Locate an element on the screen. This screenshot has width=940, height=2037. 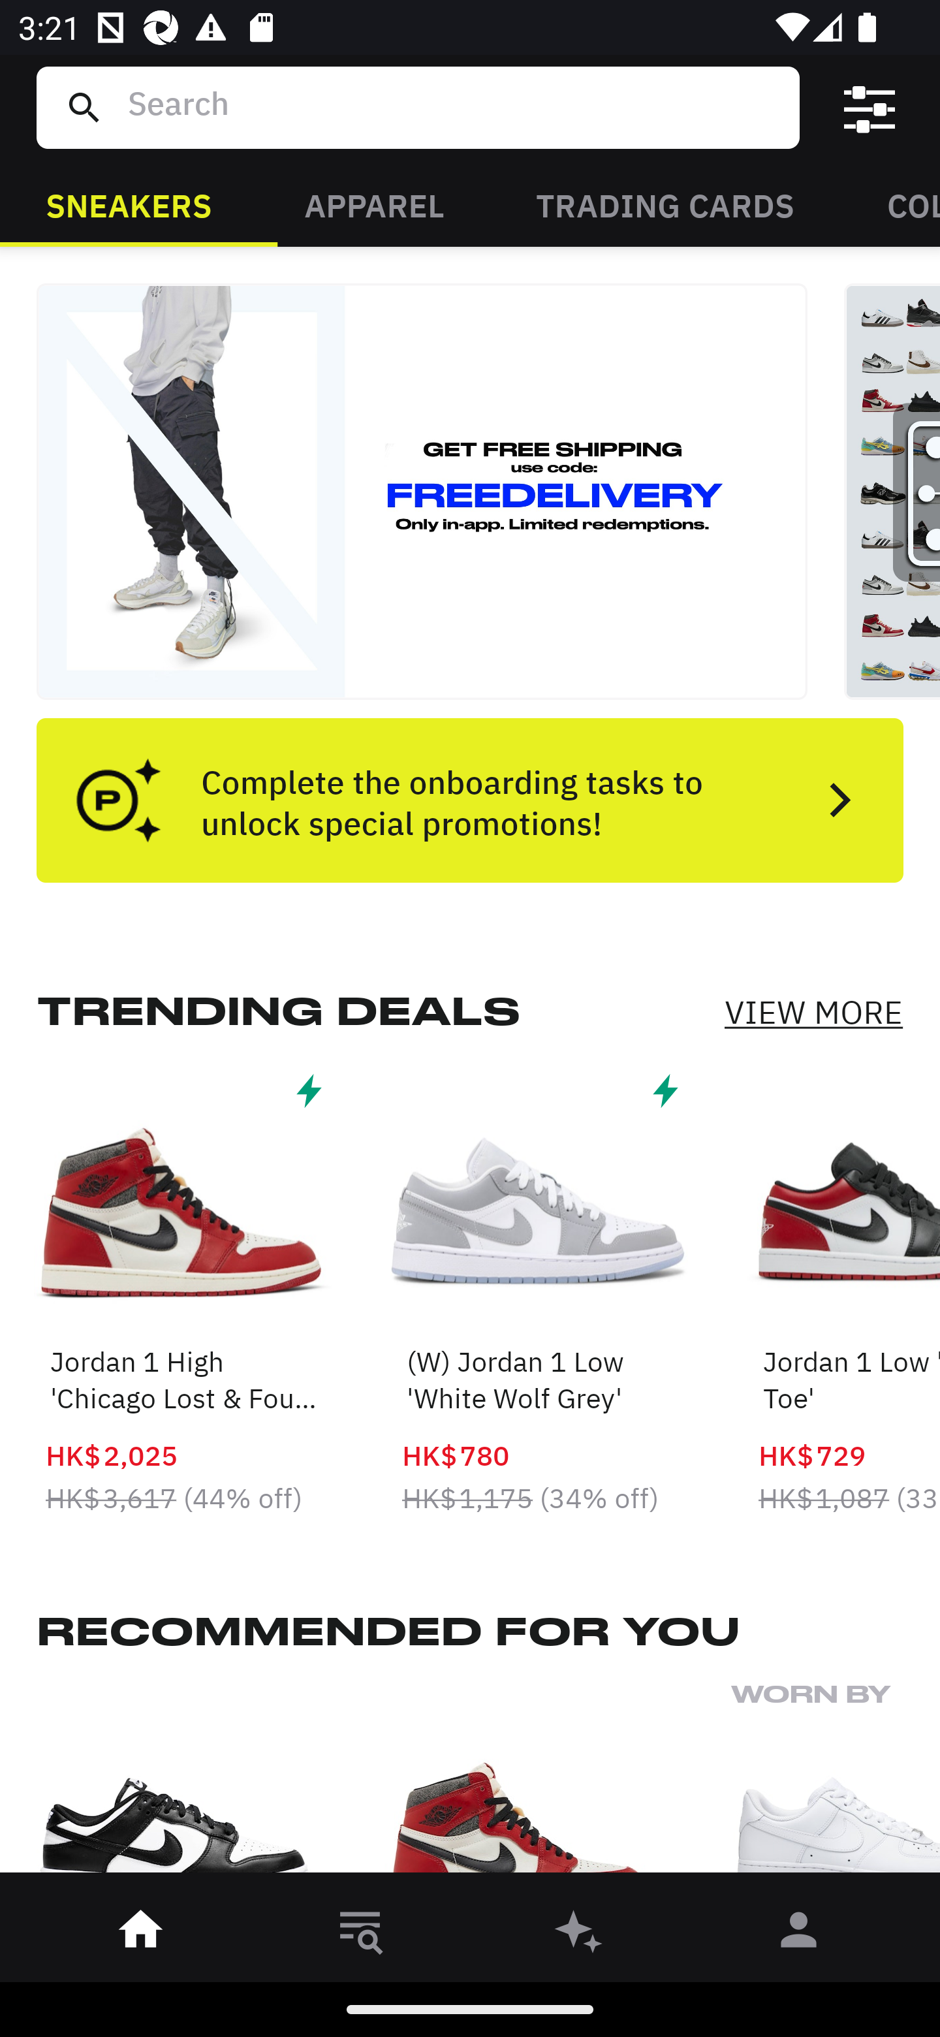
󰋜 is located at coordinates (141, 1934).